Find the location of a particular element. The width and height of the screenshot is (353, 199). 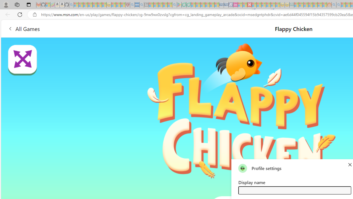

utah sues federal government - Search - Sleeping is located at coordinates (142, 5).